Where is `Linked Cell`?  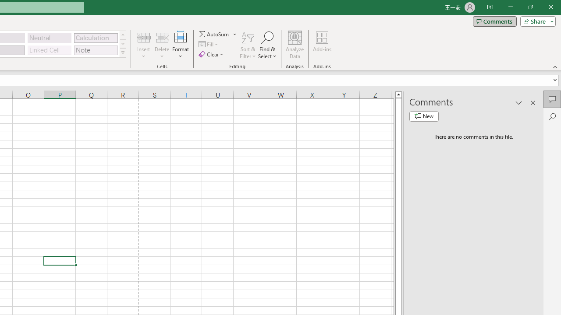 Linked Cell is located at coordinates (50, 50).